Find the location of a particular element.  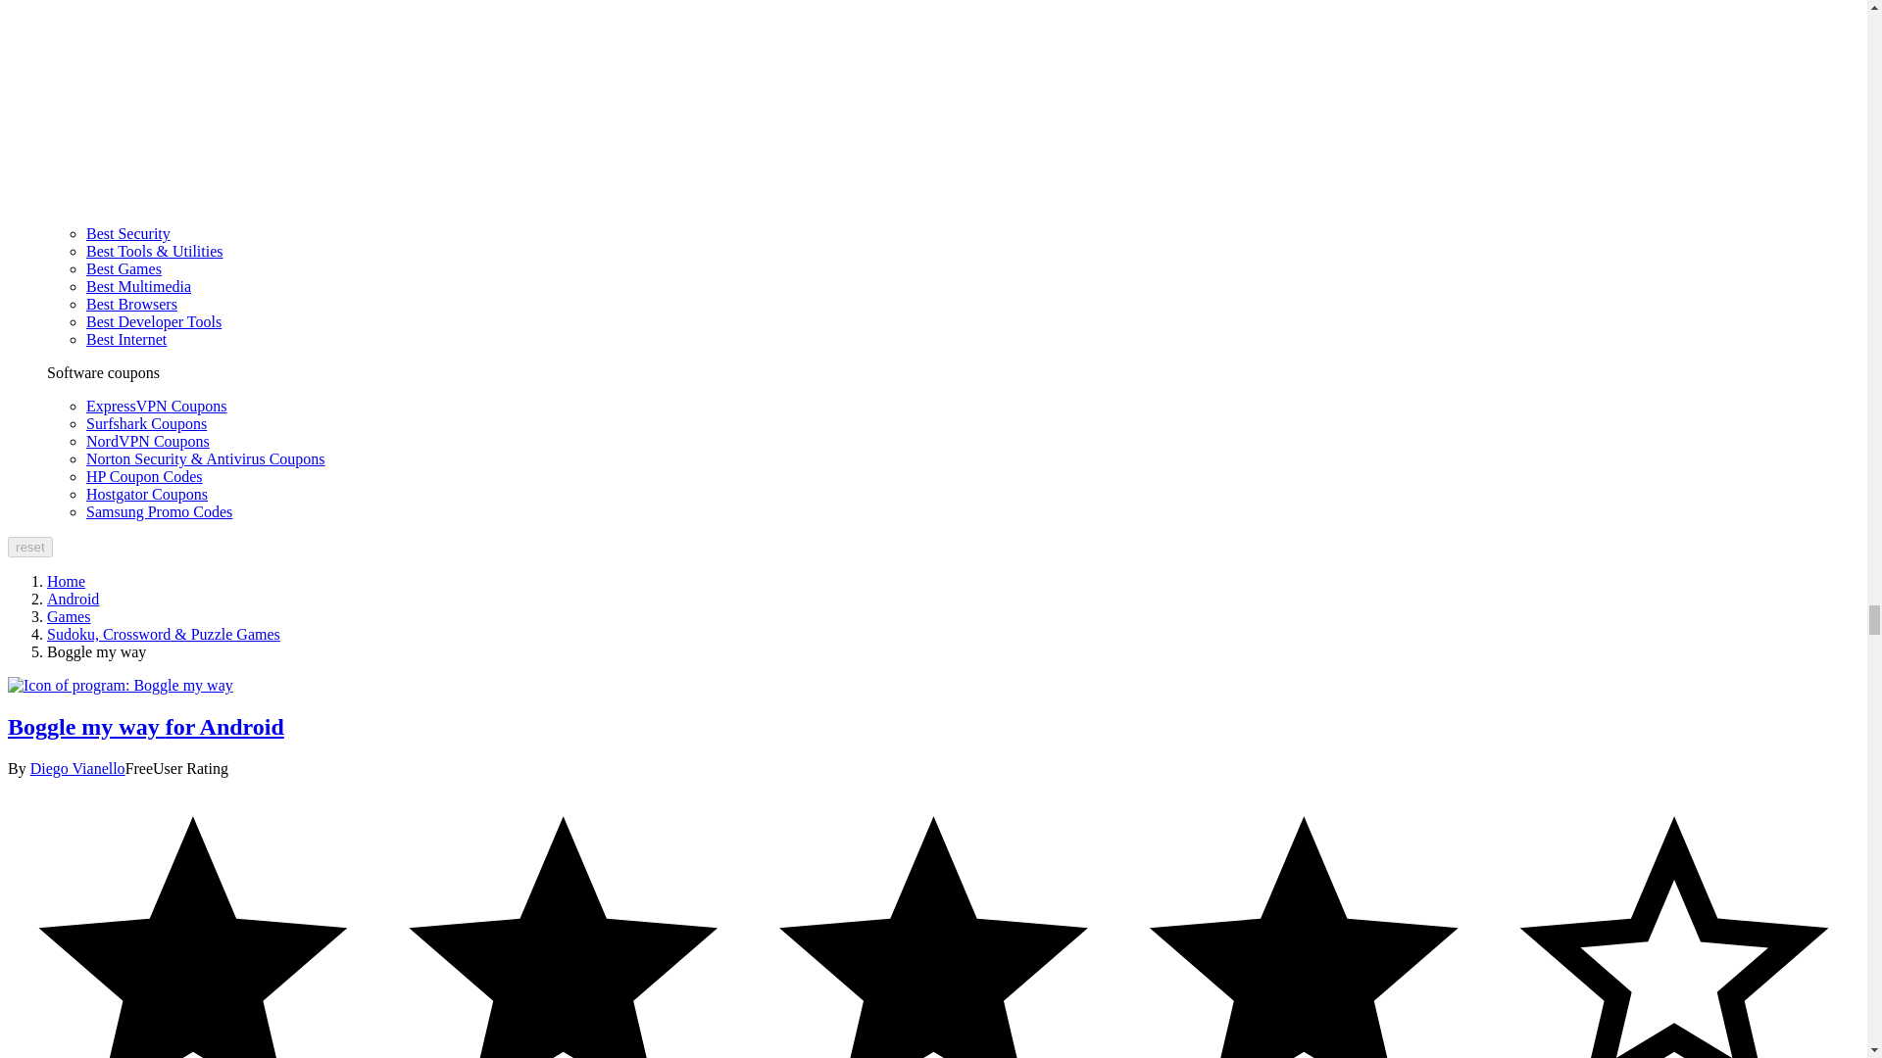

Boggle my way for Android is located at coordinates (120, 686).